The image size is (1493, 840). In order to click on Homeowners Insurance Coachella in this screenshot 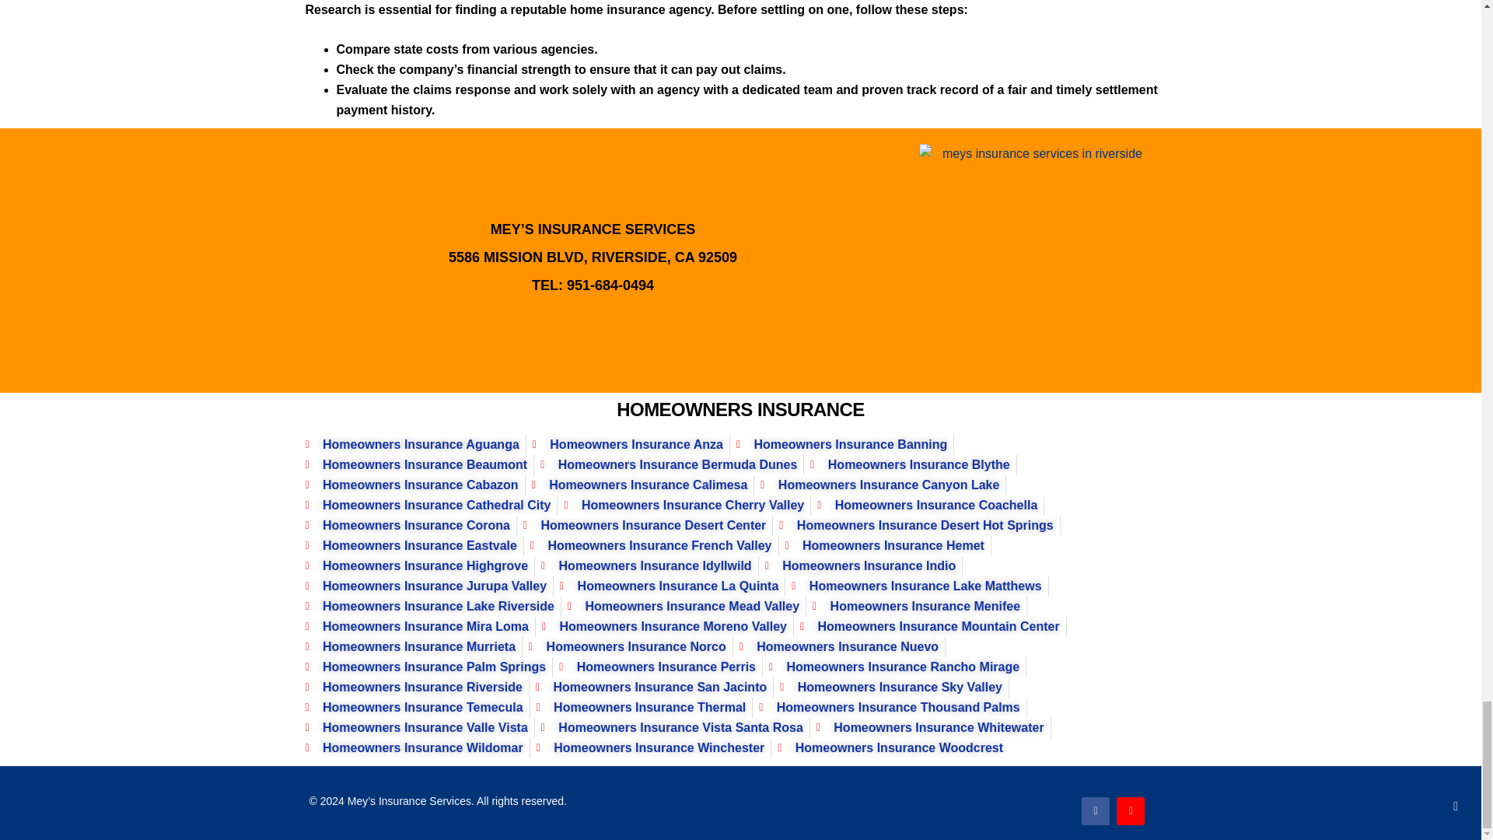, I will do `click(927, 506)`.